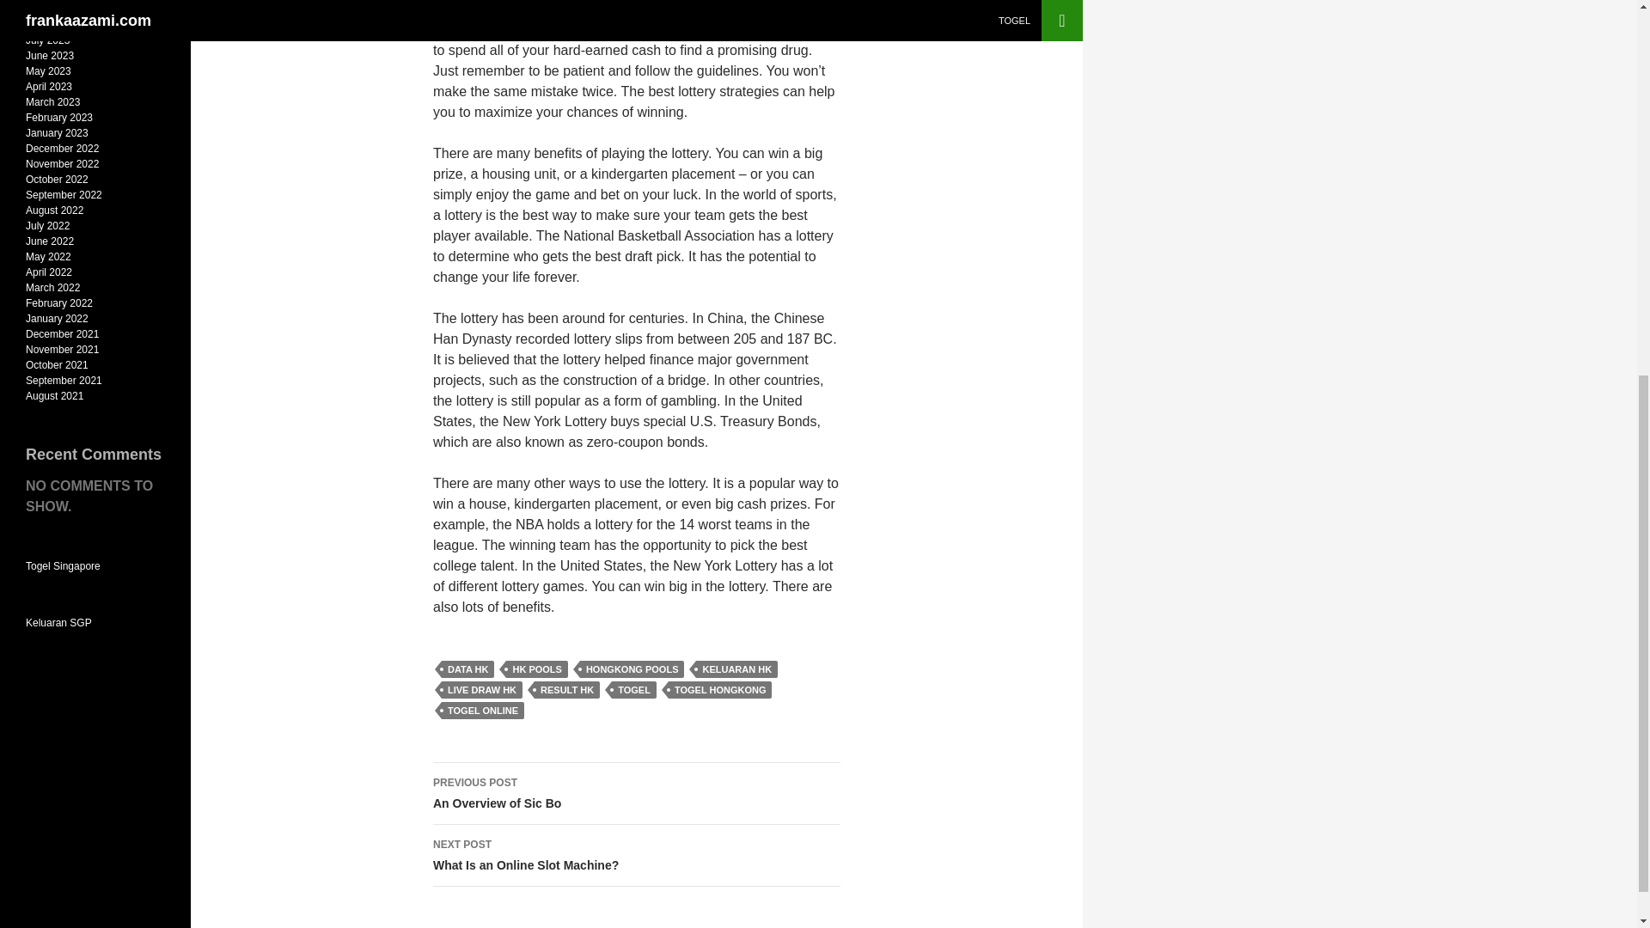 This screenshot has height=928, width=1650. Describe the element at coordinates (632, 669) in the screenshot. I see `HONGKONG POOLS` at that location.